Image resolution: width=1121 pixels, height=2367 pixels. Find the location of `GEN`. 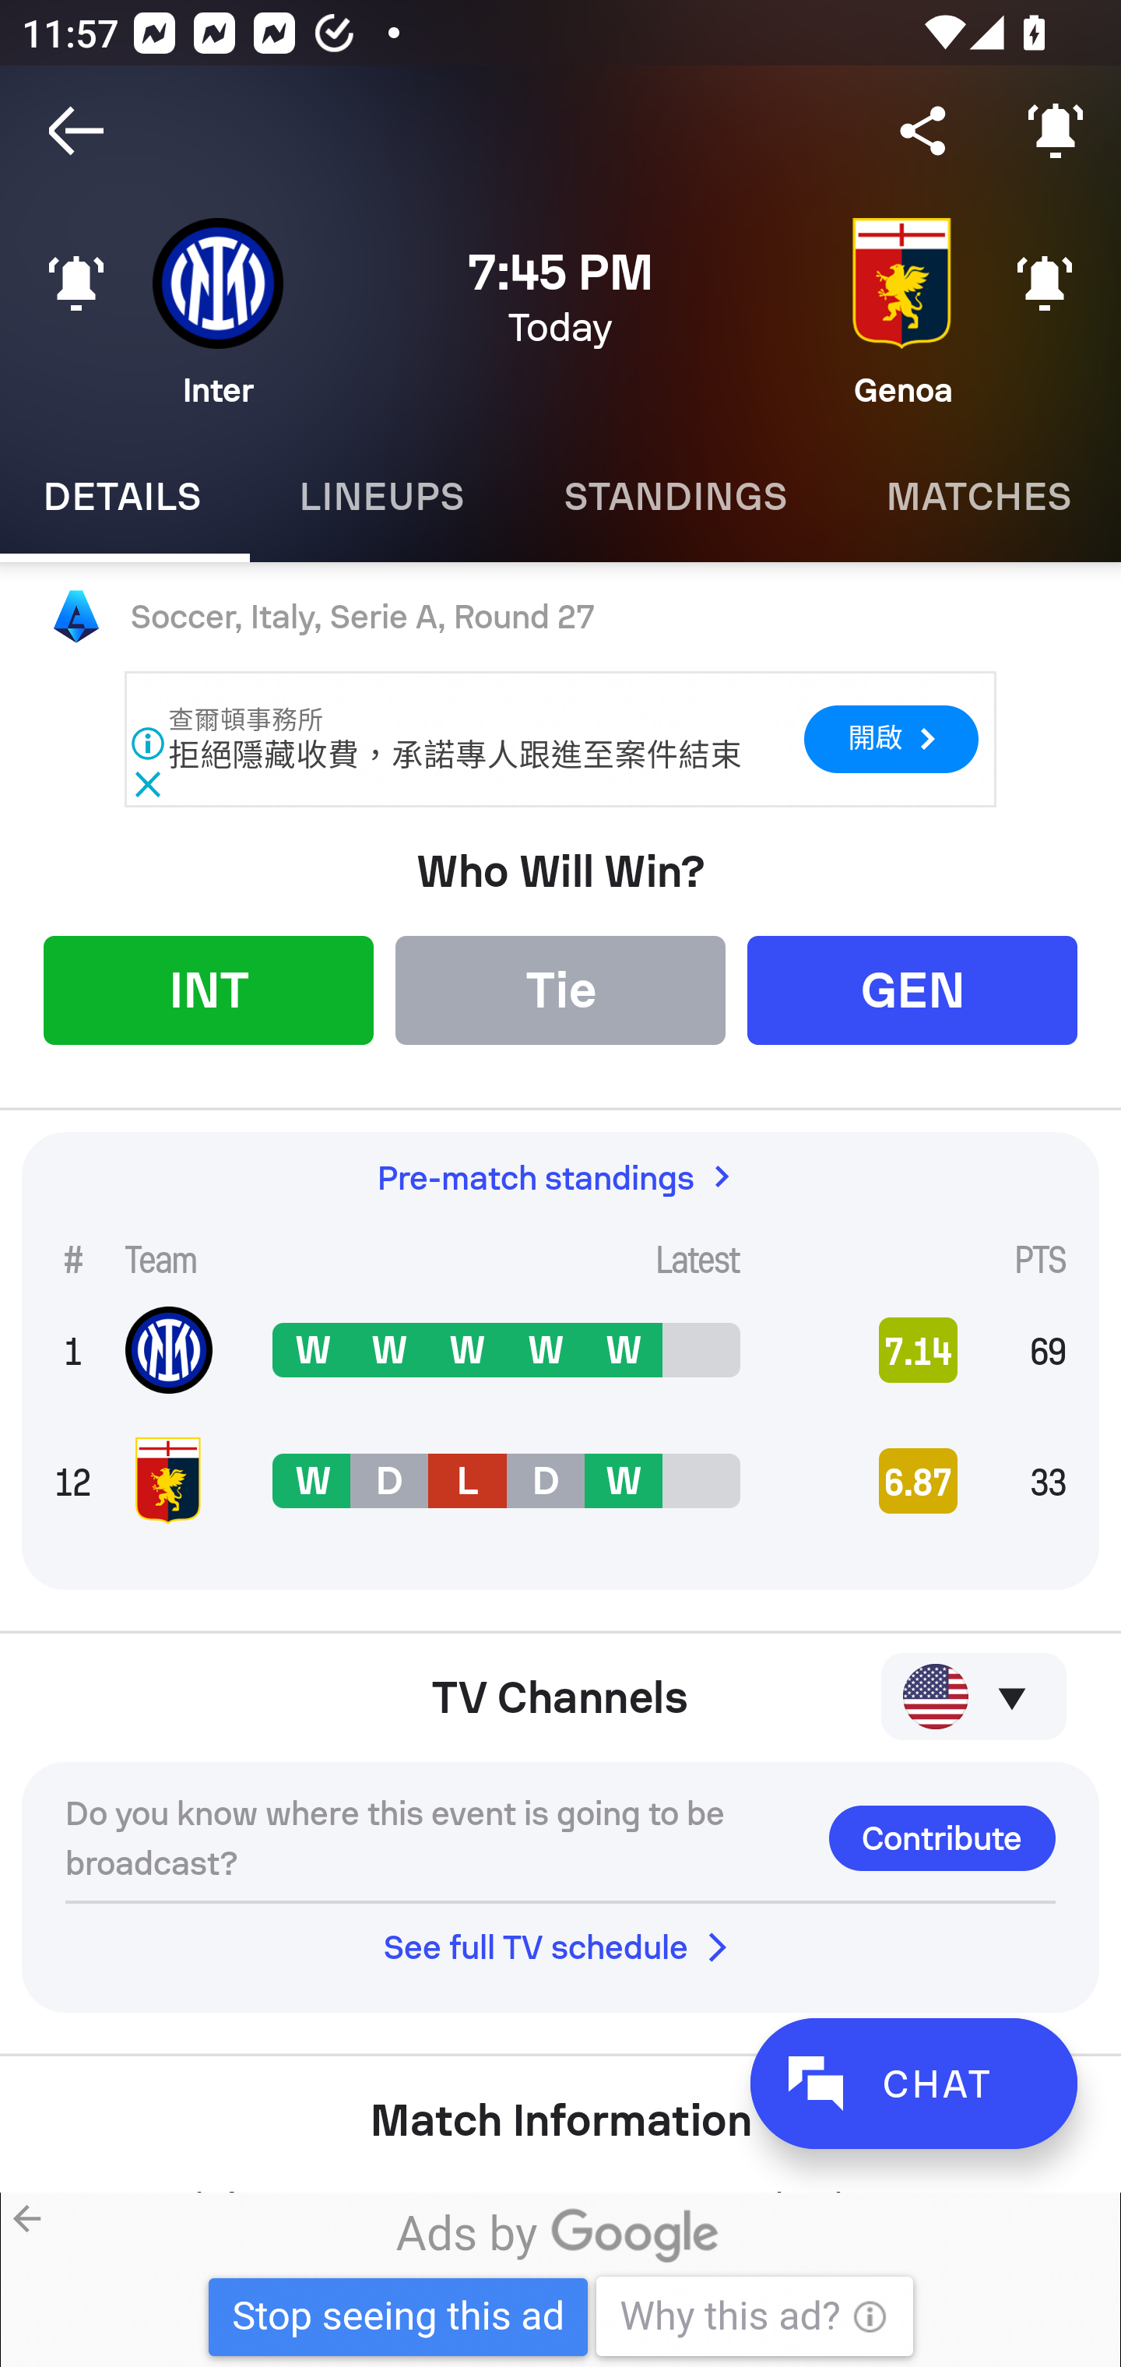

GEN is located at coordinates (912, 989).